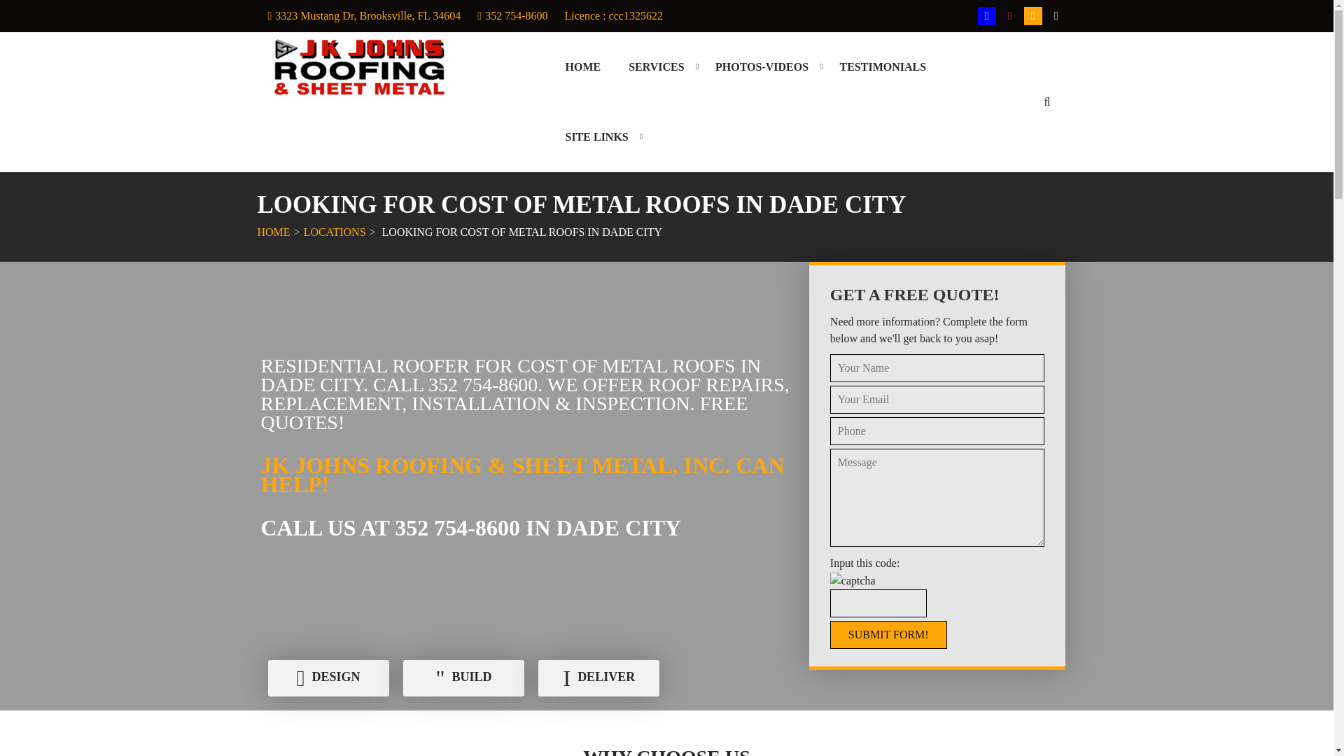  I want to click on HOME, so click(274, 232).